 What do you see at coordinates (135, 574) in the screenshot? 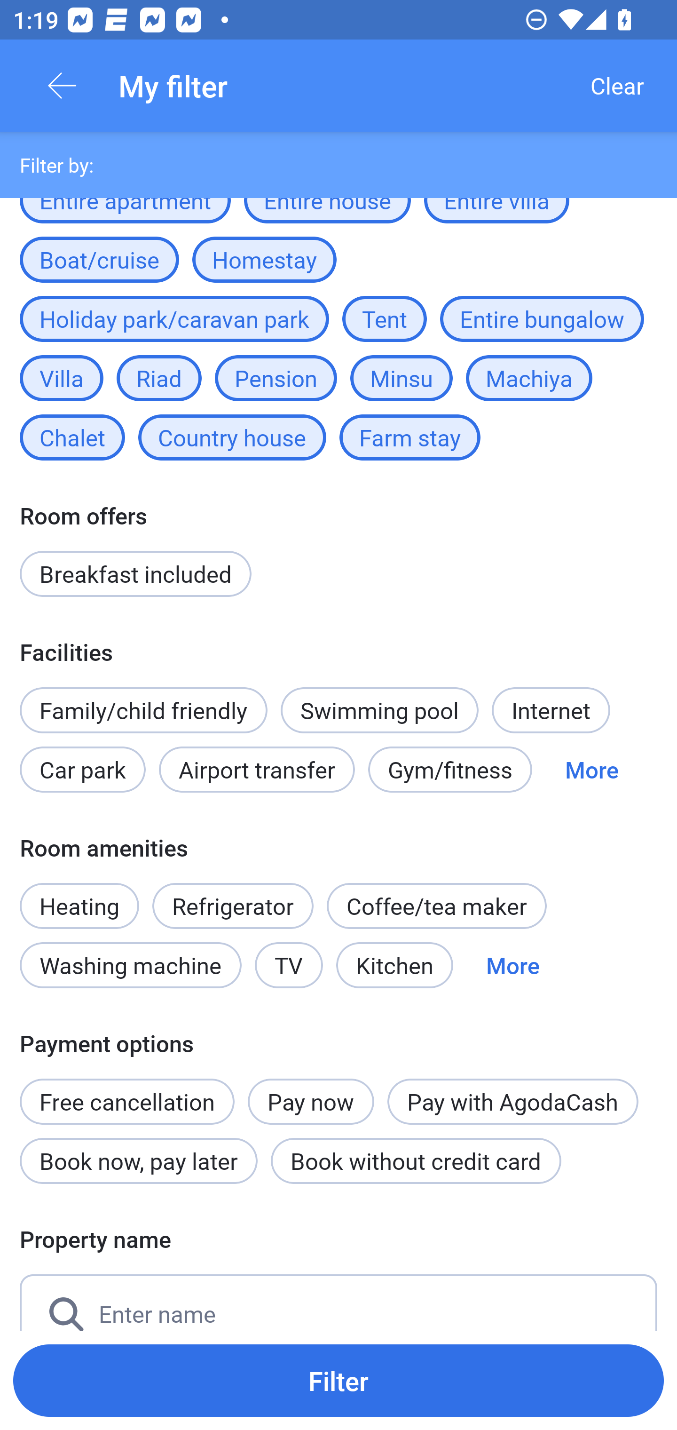
I see `Breakfast included` at bounding box center [135, 574].